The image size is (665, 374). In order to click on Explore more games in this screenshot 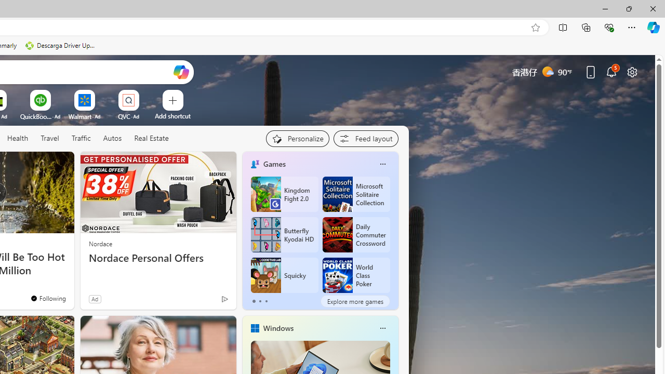, I will do `click(355, 301)`.